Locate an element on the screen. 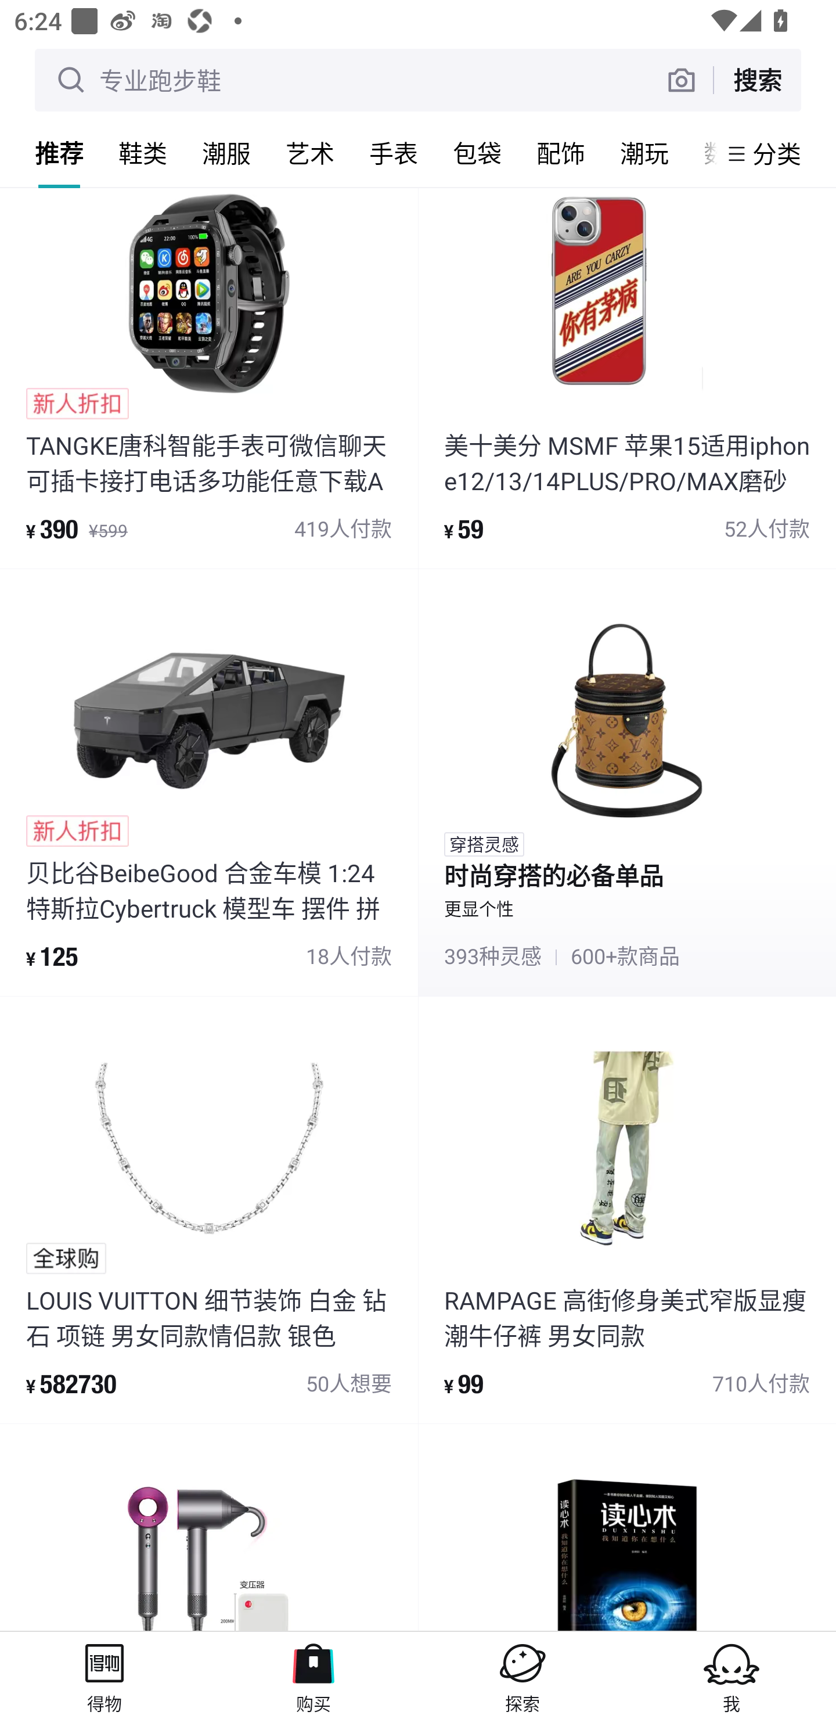 This screenshot has width=836, height=1719. 潮服 is located at coordinates (226, 153).